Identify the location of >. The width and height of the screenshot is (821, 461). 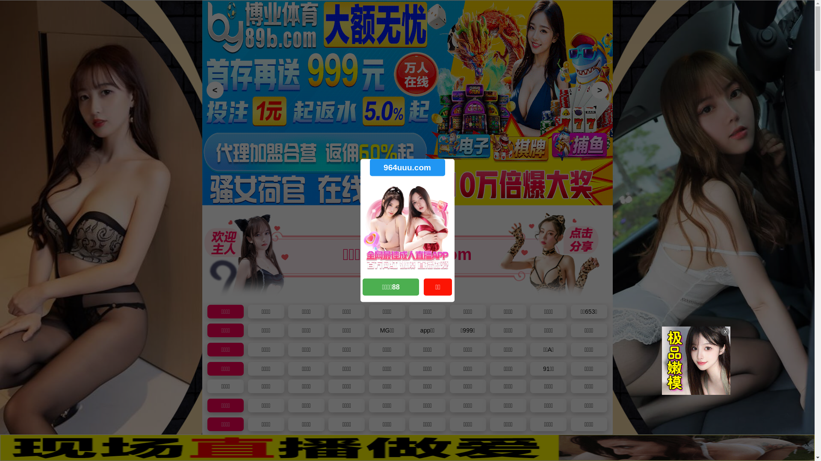
(600, 90).